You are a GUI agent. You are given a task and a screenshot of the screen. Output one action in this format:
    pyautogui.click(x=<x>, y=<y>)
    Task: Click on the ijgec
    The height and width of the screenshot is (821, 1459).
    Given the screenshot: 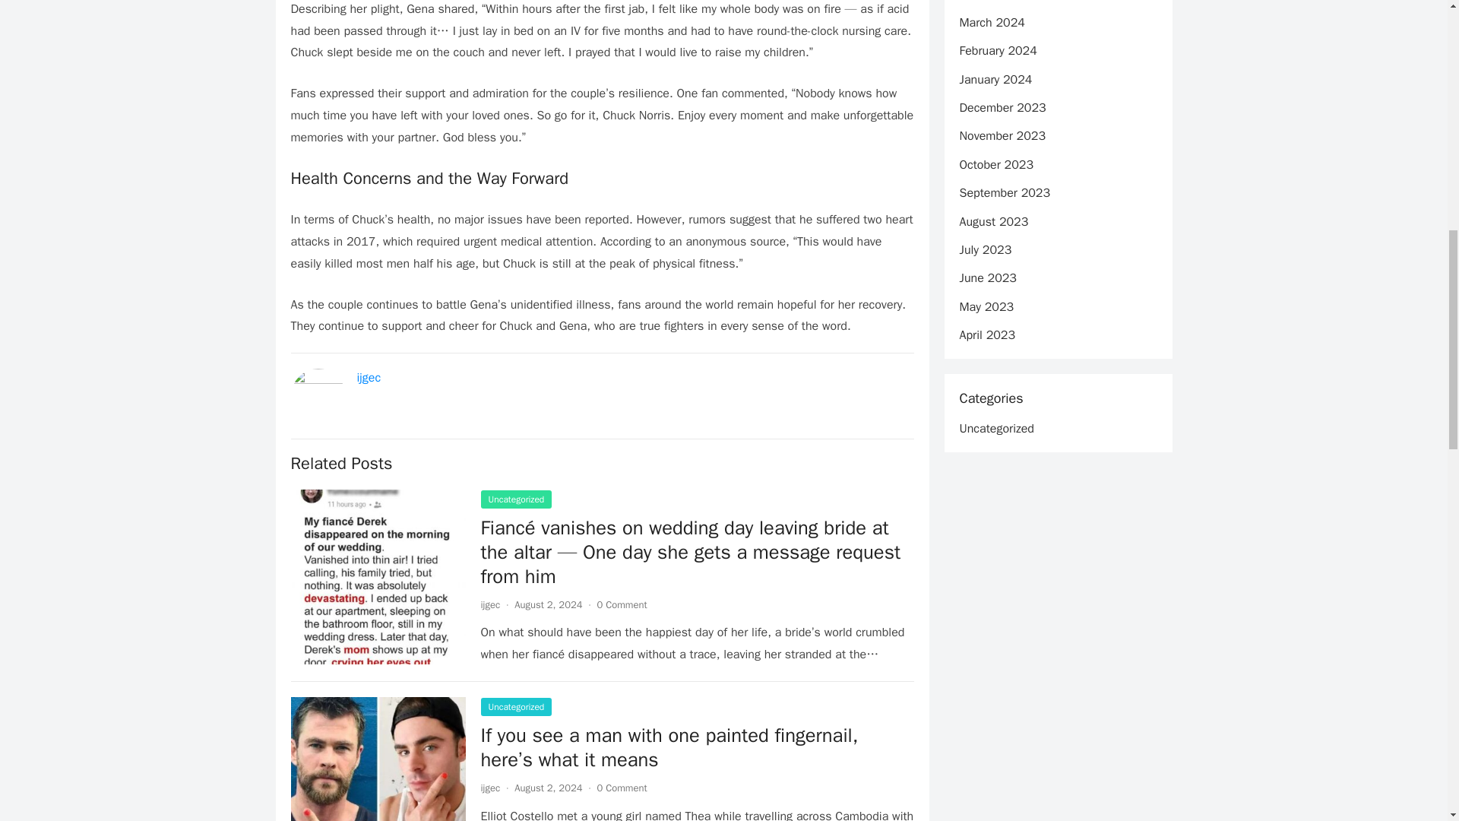 What is the action you would take?
    pyautogui.click(x=369, y=377)
    